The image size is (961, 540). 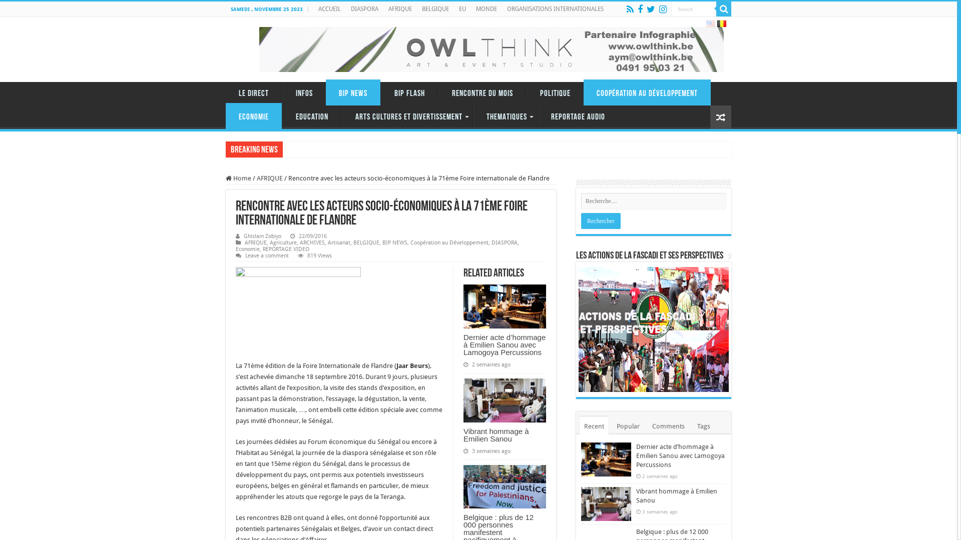 I want to click on Agriculture, so click(x=283, y=243).